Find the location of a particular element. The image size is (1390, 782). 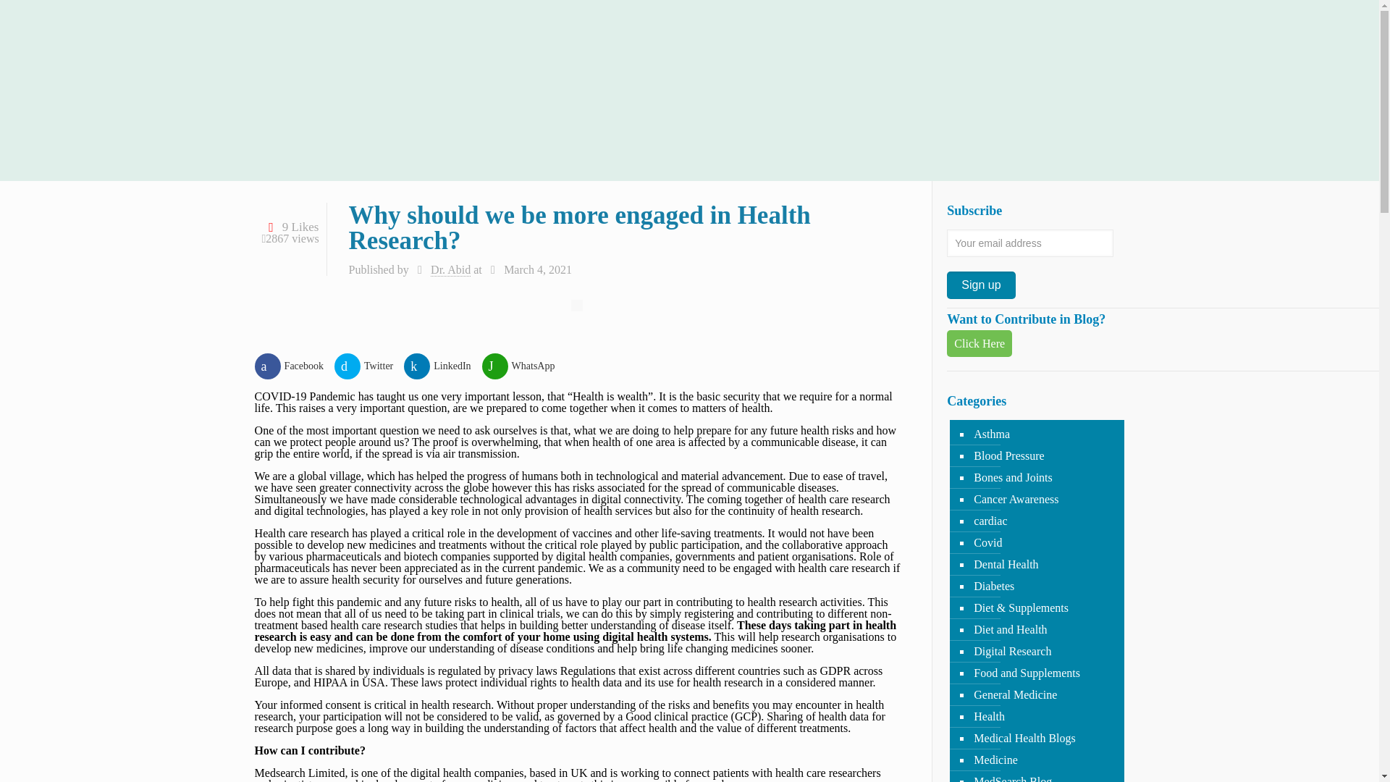

9 is located at coordinates (291, 226).